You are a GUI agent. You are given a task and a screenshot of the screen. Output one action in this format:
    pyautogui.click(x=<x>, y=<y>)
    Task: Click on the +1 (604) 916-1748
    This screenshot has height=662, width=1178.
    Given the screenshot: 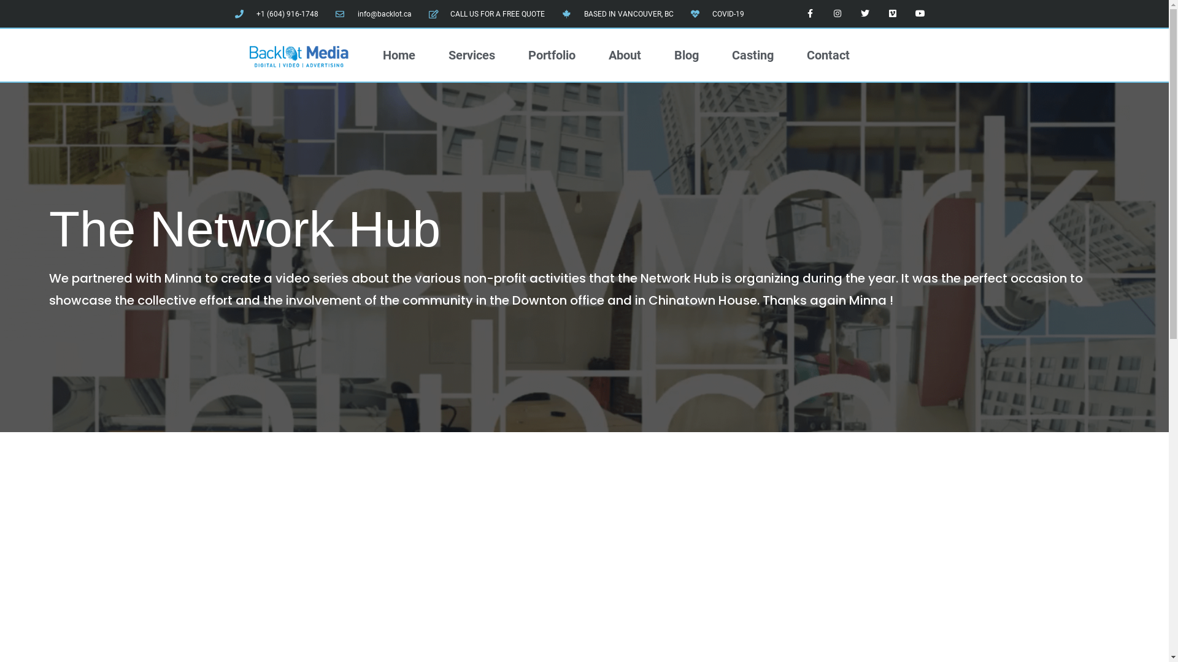 What is the action you would take?
    pyautogui.click(x=276, y=14)
    